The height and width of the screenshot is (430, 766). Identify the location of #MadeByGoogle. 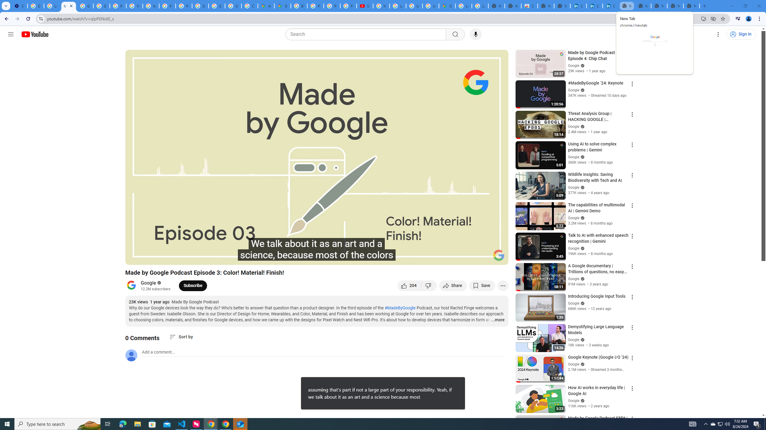
(713, 424).